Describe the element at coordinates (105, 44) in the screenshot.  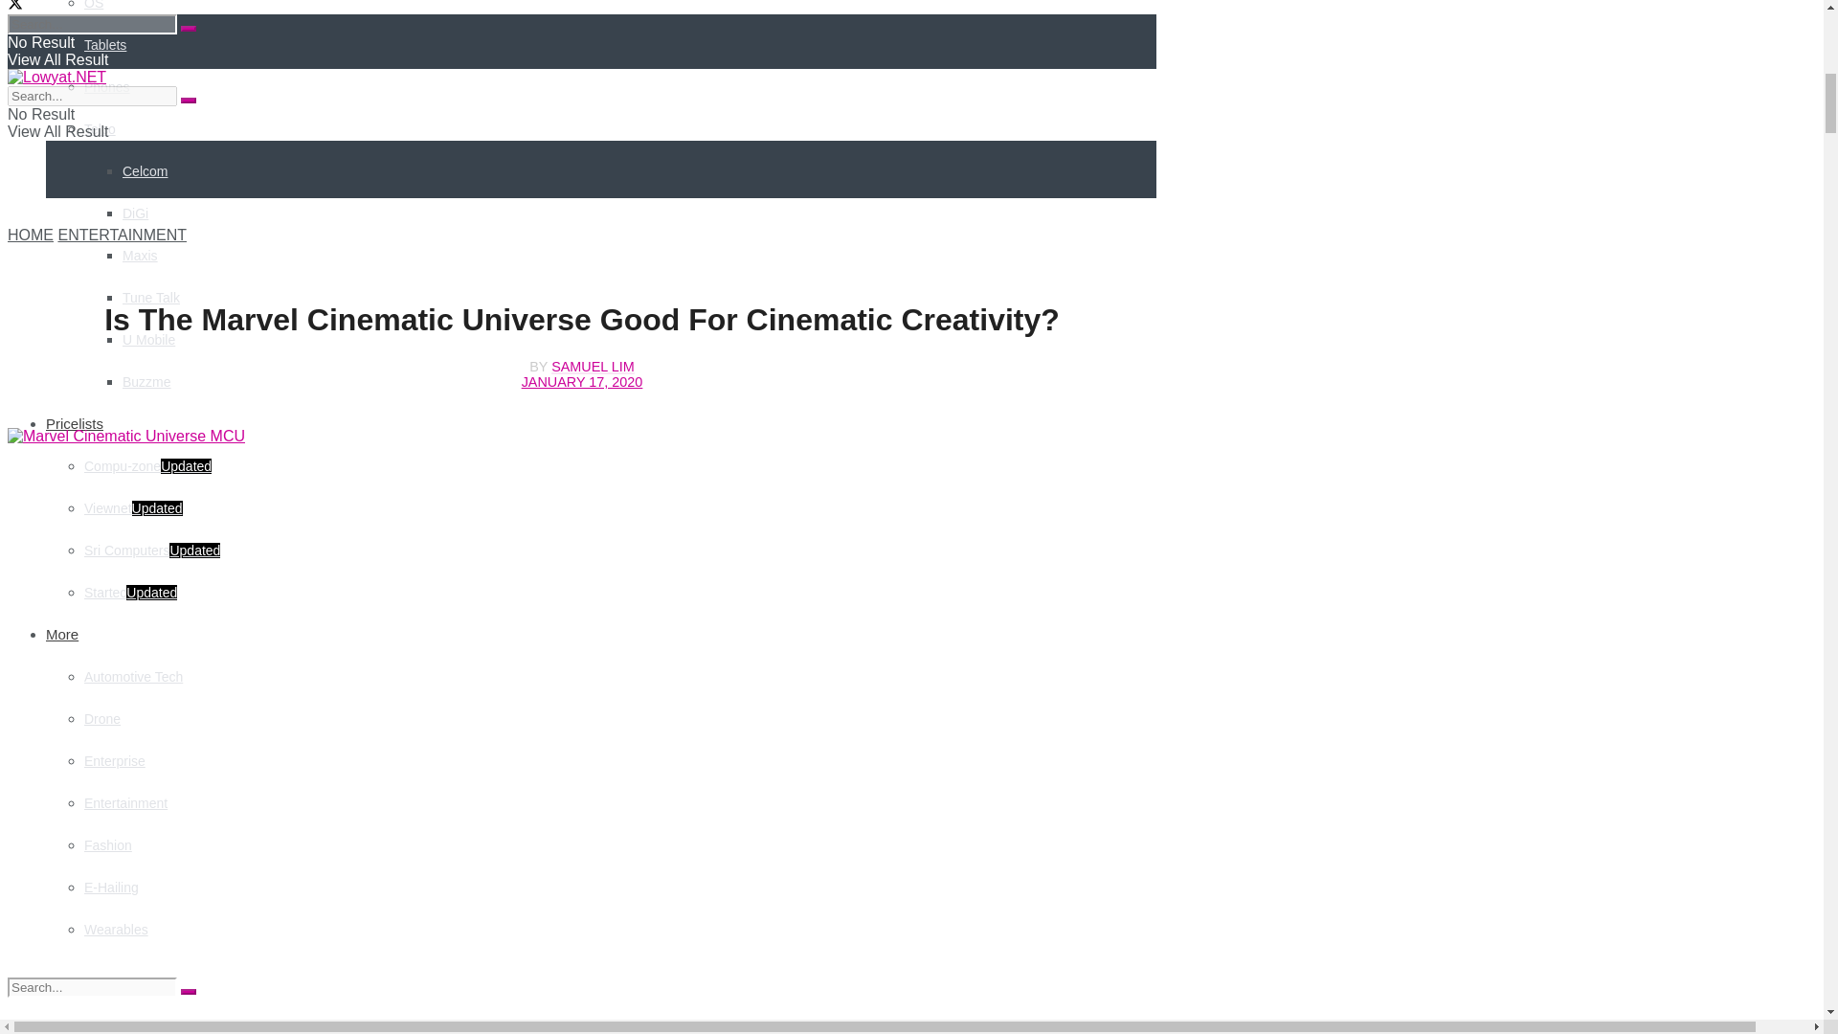
I see `Tablets` at that location.